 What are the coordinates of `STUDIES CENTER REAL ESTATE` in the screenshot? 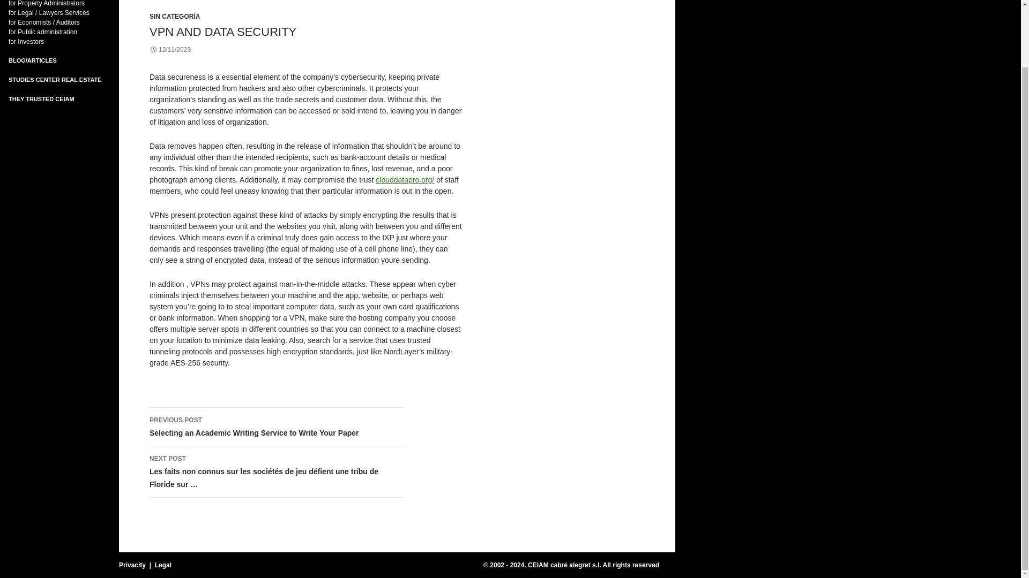 It's located at (55, 79).